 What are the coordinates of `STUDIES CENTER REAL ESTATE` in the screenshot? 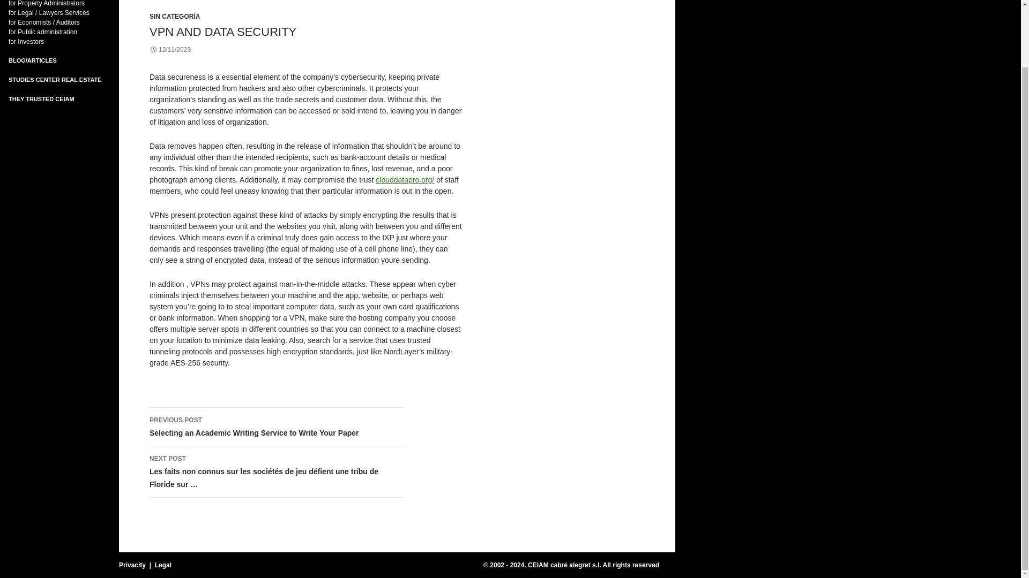 It's located at (55, 79).